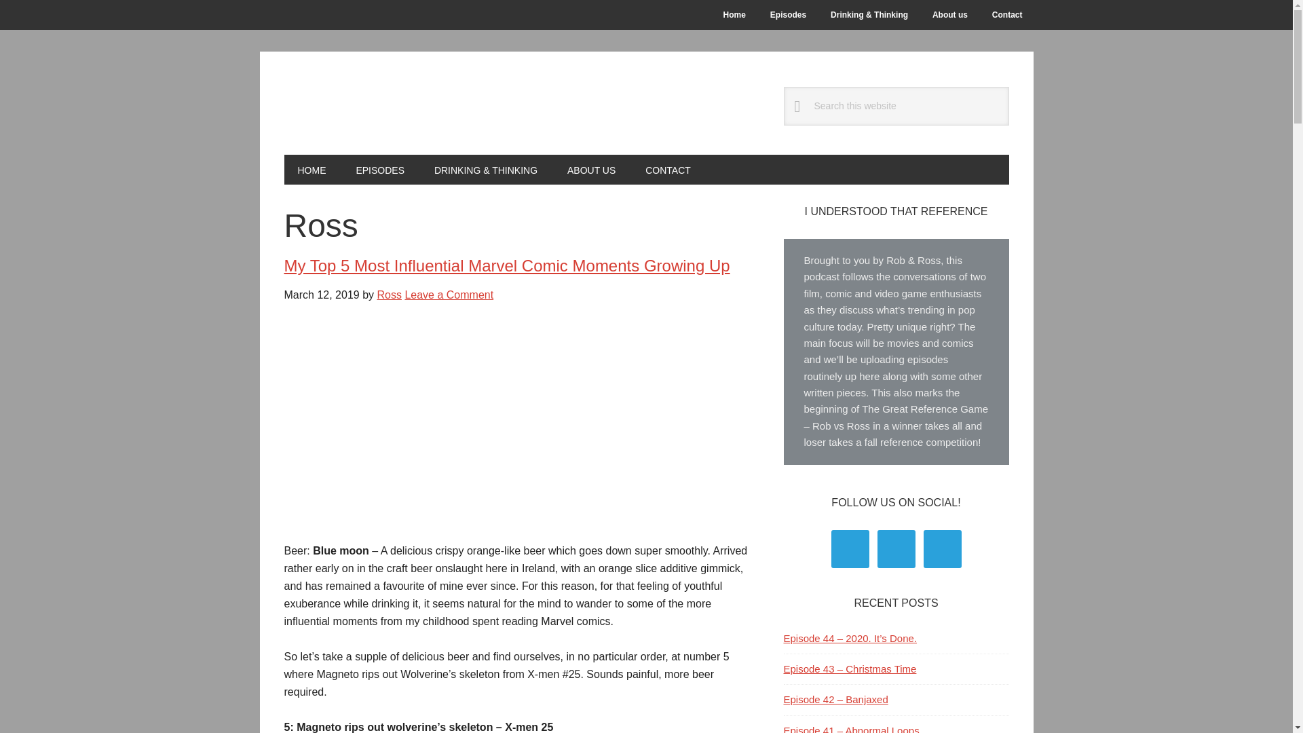 This screenshot has width=1303, height=733. Describe the element at coordinates (449, 295) in the screenshot. I see `Leave a Comment` at that location.